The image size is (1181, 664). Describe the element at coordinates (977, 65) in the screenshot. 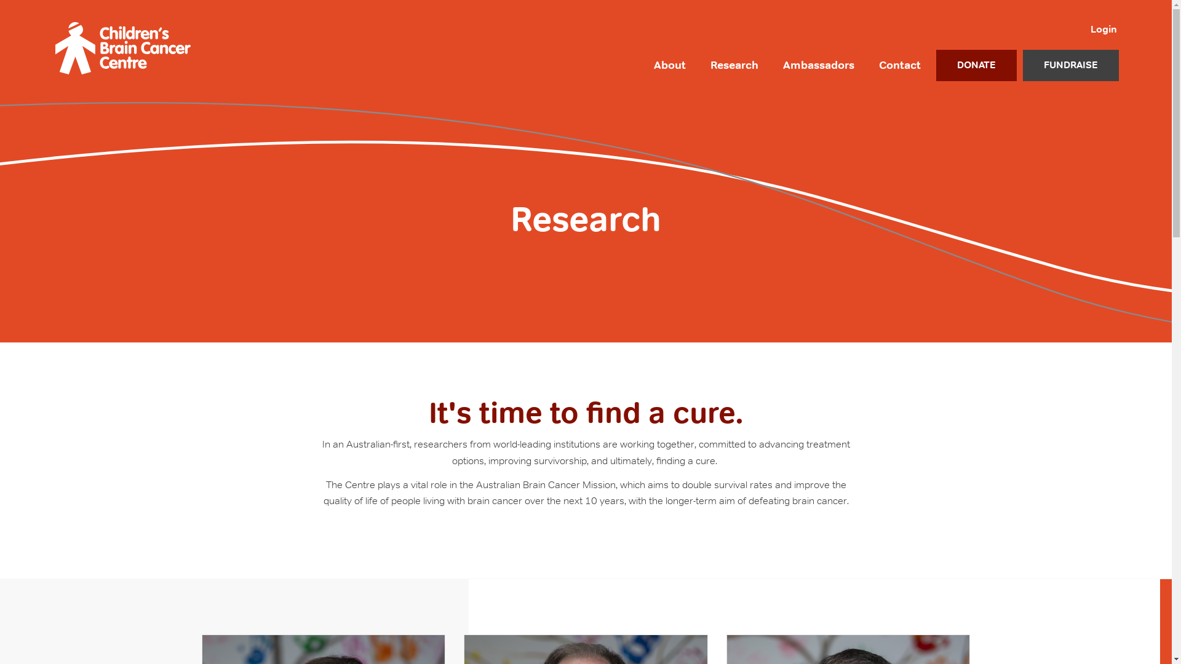

I see `DONATE` at that location.